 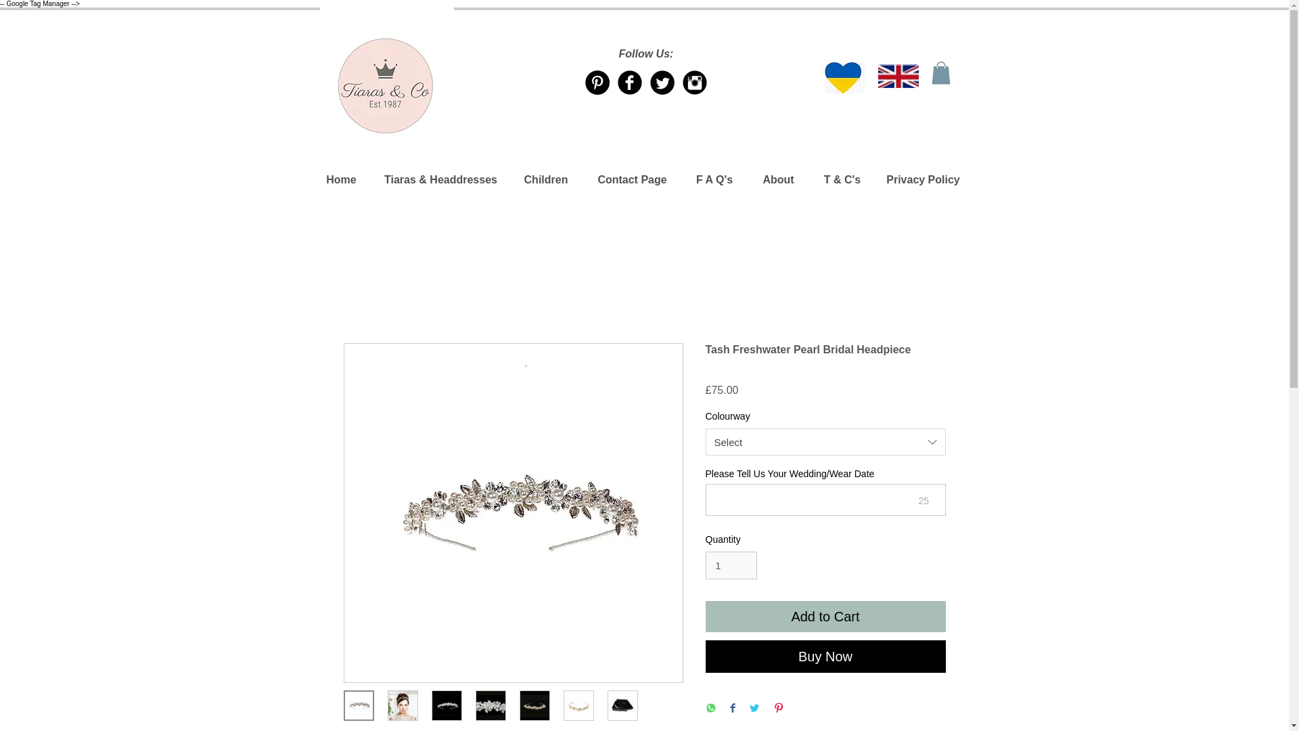 I want to click on F A Q's, so click(x=714, y=179).